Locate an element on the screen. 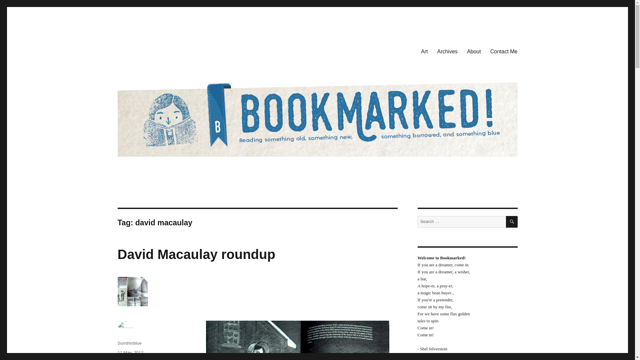  Art is located at coordinates (424, 51).